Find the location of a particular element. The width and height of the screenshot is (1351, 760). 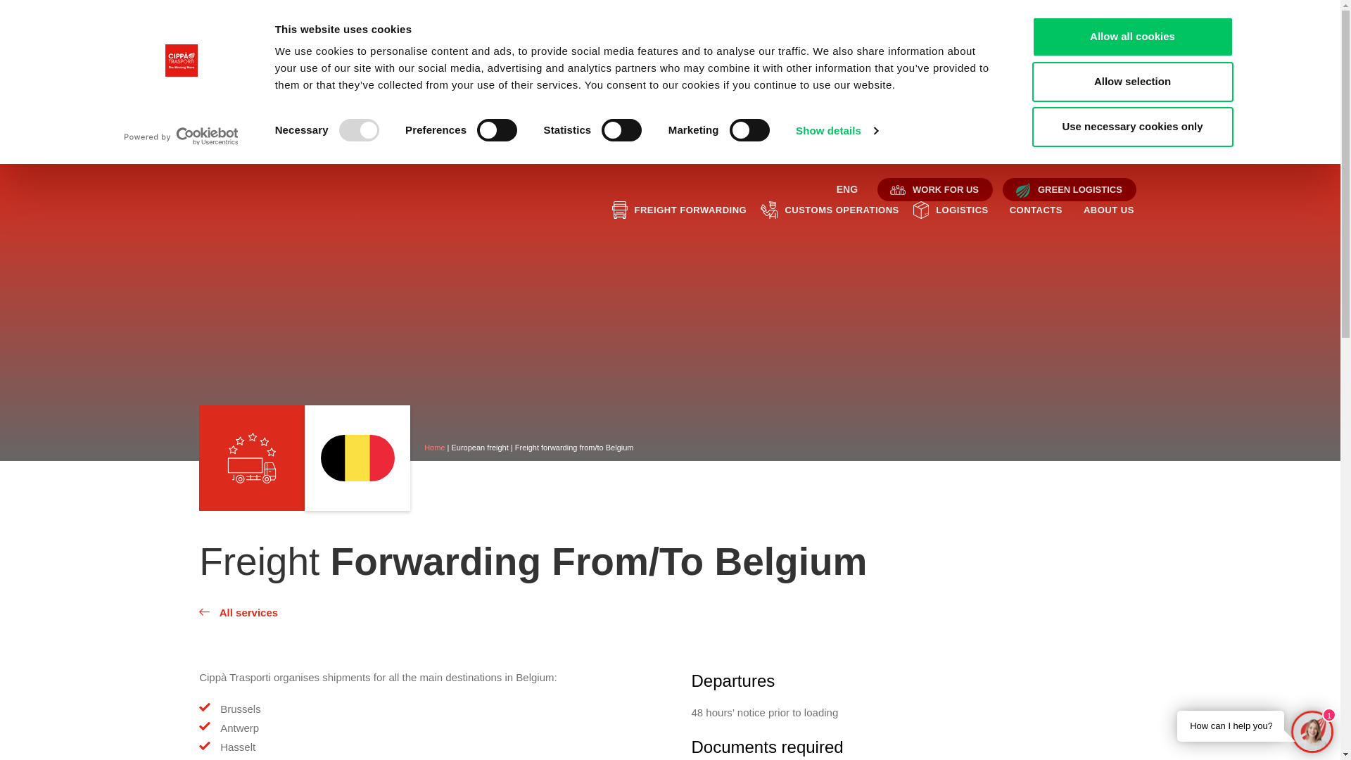

Use necessary cookies only is located at coordinates (1132, 127).